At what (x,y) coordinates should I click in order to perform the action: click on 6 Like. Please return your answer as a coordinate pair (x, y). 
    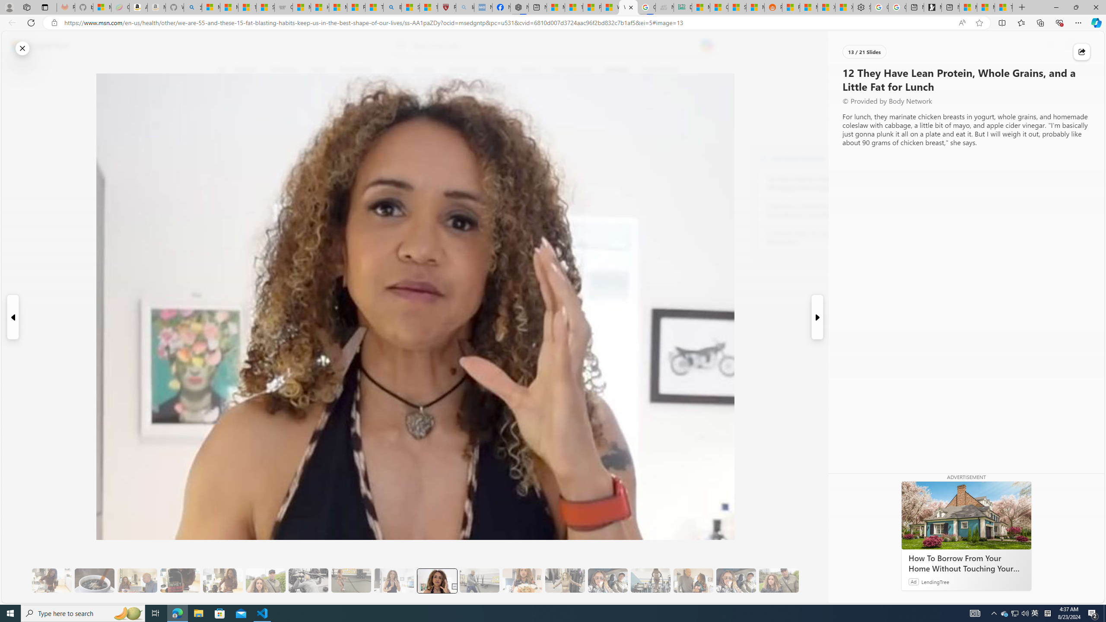
    Looking at the image, I should click on (227, 105).